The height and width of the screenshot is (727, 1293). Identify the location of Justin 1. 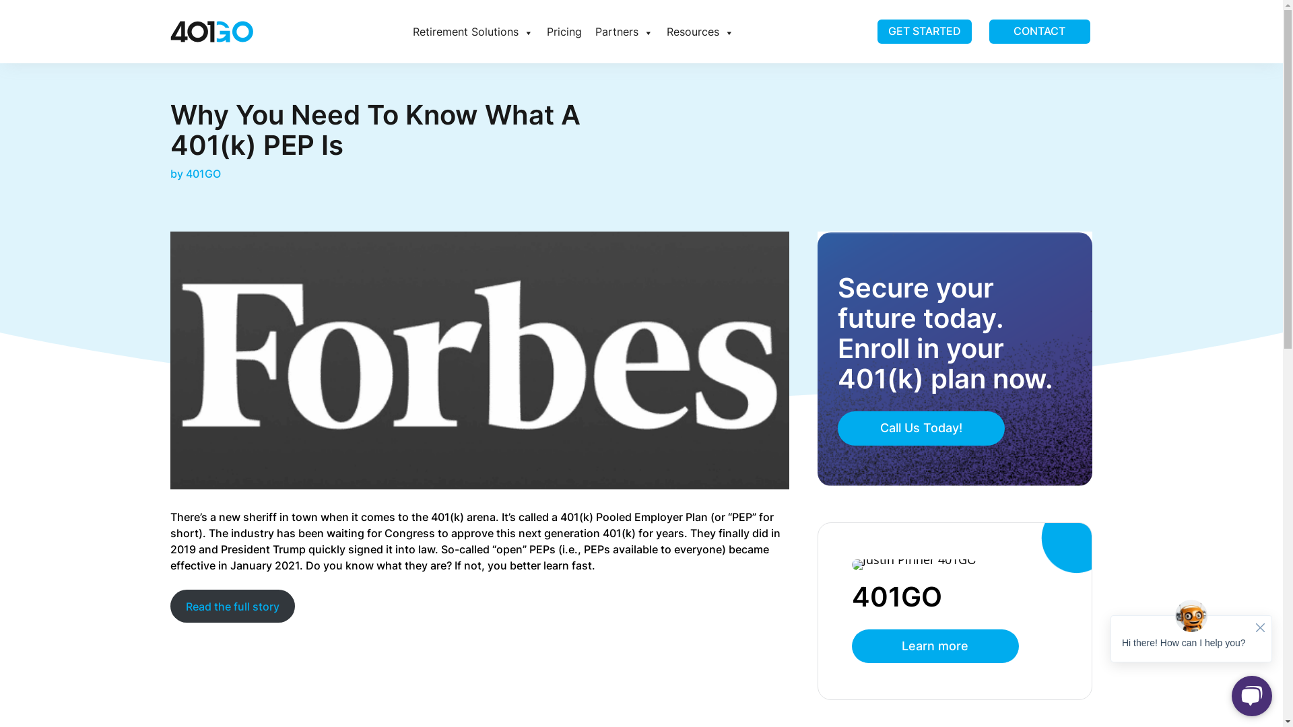
(915, 565).